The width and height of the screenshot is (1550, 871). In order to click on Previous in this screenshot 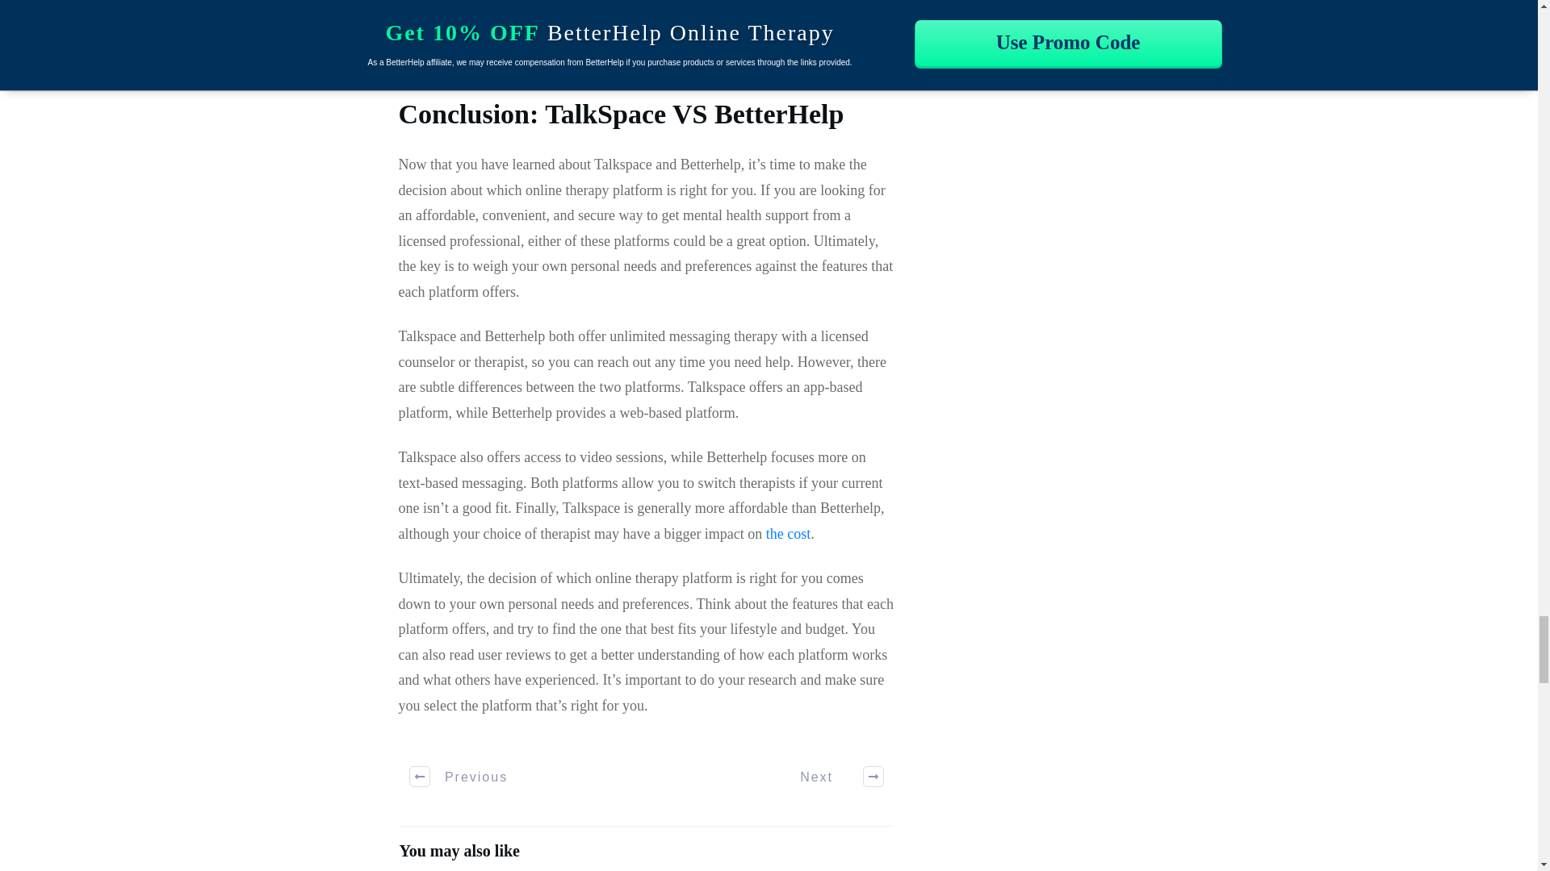, I will do `click(459, 777)`.